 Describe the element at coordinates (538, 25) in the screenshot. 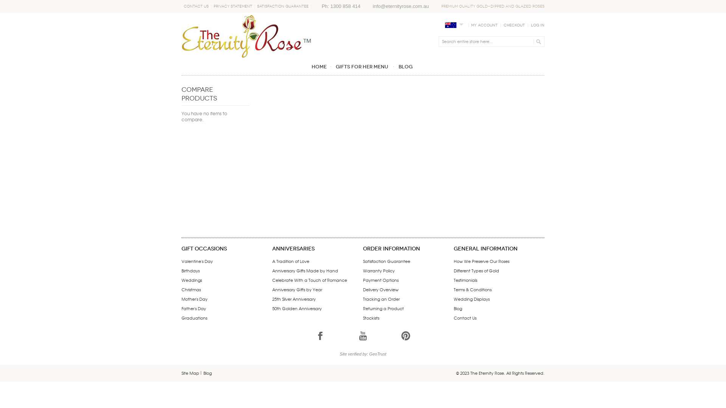

I see `Log In` at that location.